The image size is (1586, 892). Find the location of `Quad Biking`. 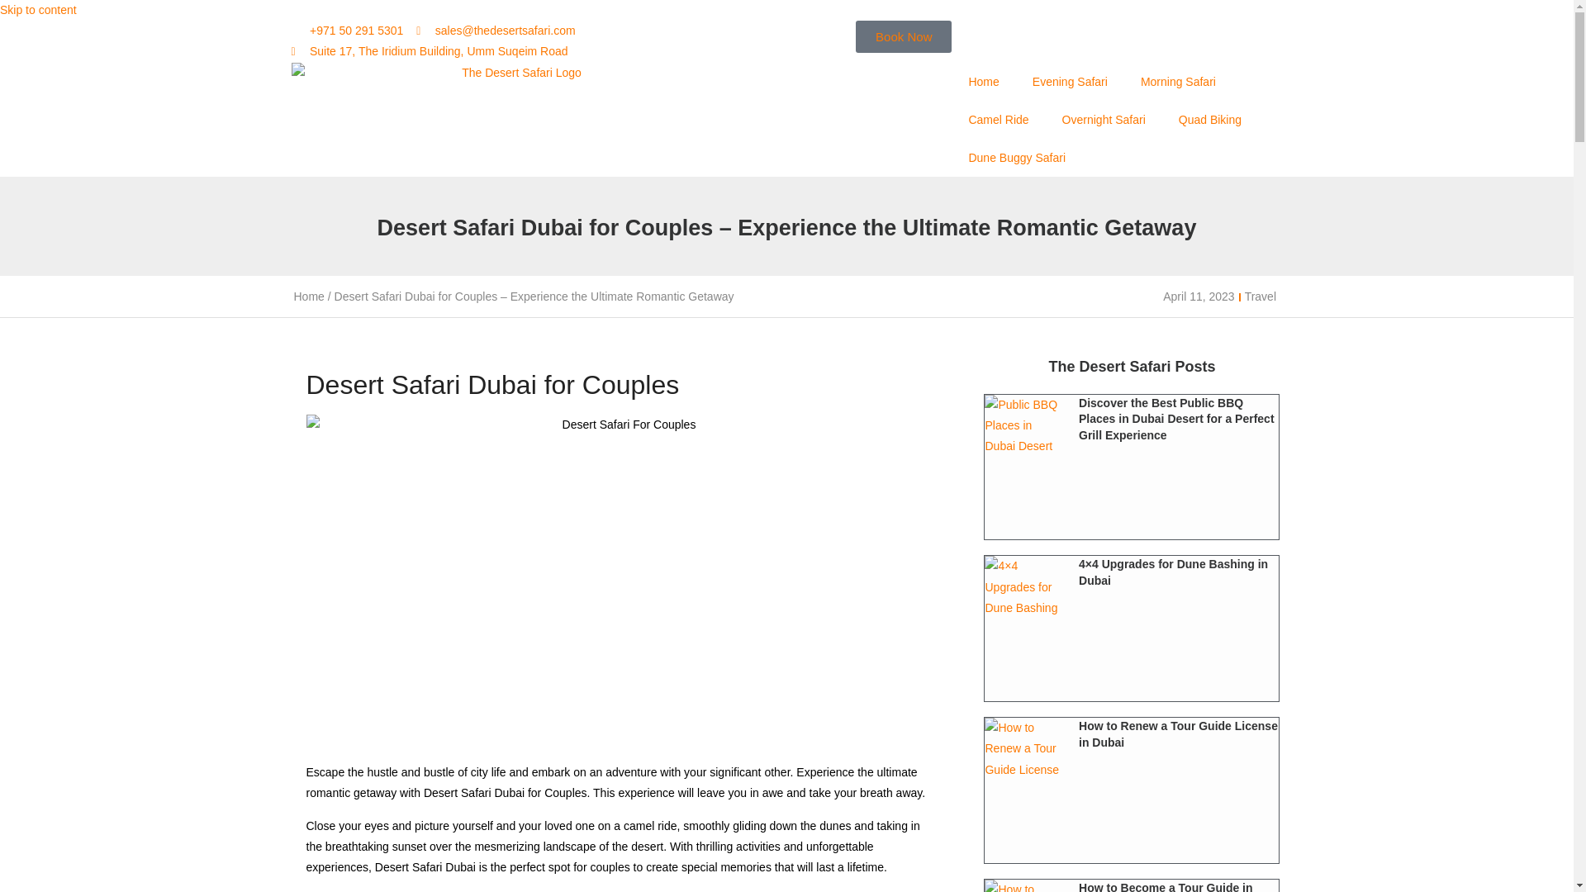

Quad Biking is located at coordinates (1209, 120).